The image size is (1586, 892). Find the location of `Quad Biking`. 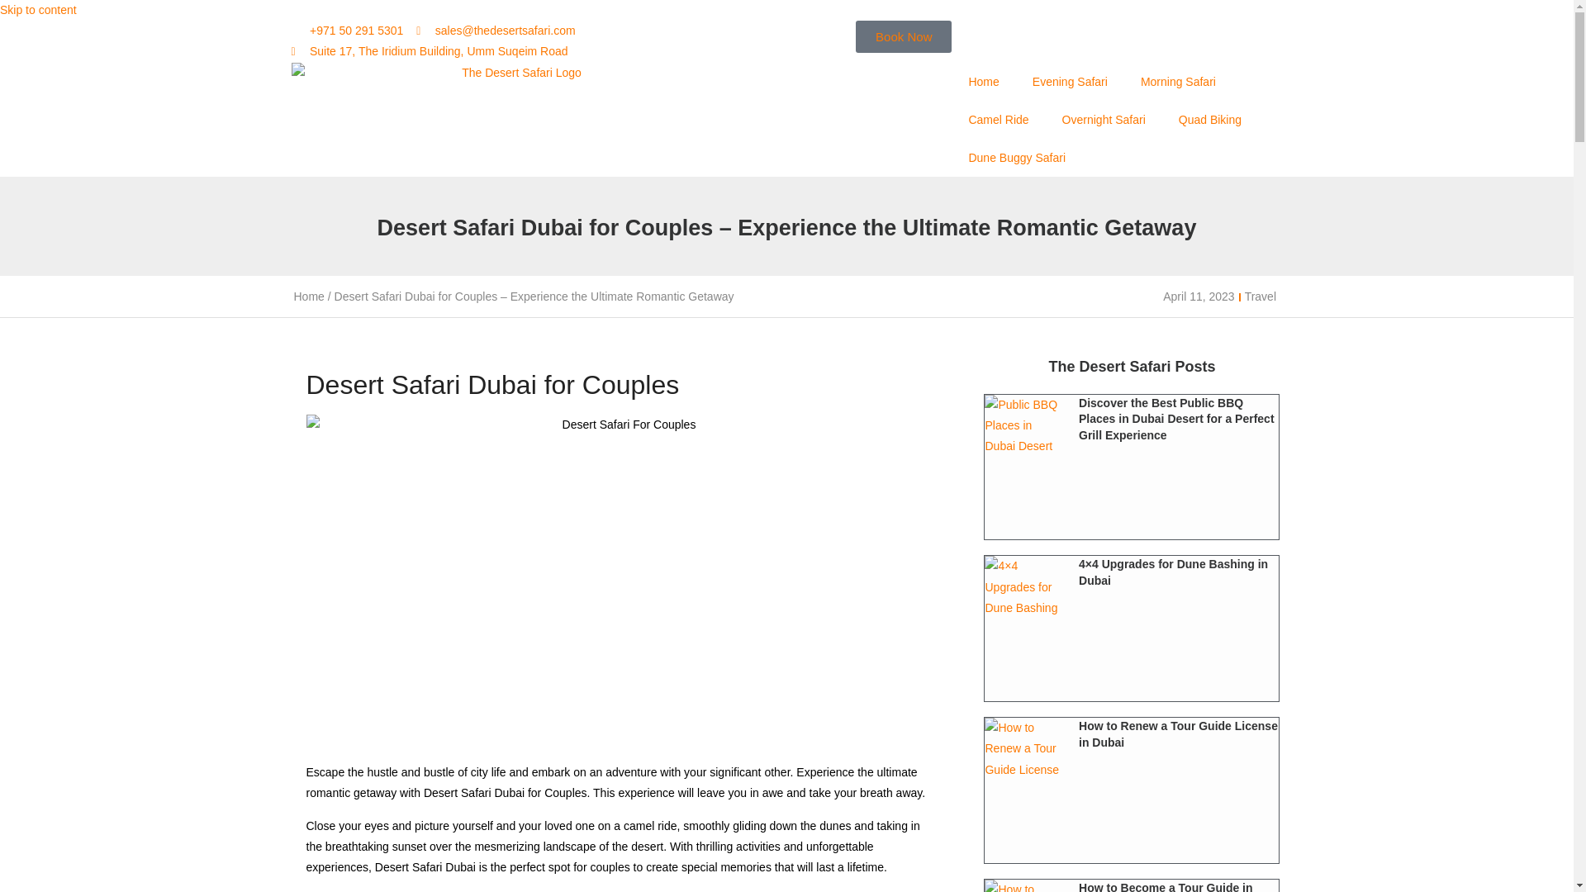

Quad Biking is located at coordinates (1209, 120).